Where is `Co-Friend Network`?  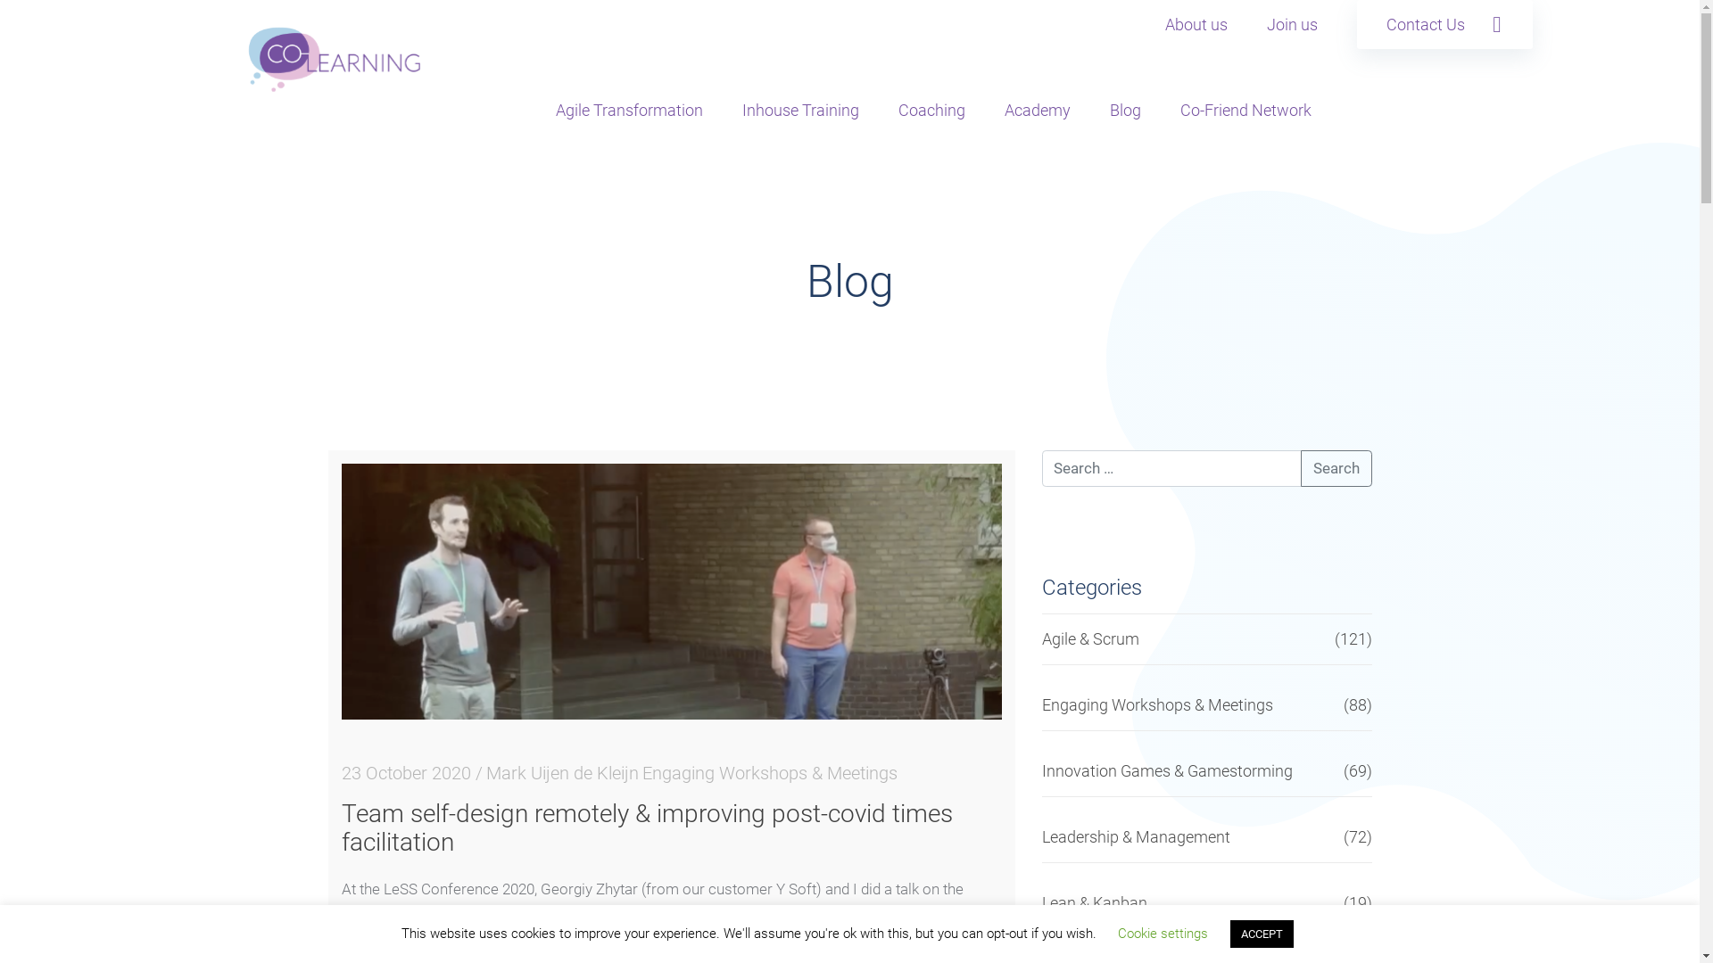
Co-Friend Network is located at coordinates (1245, 111).